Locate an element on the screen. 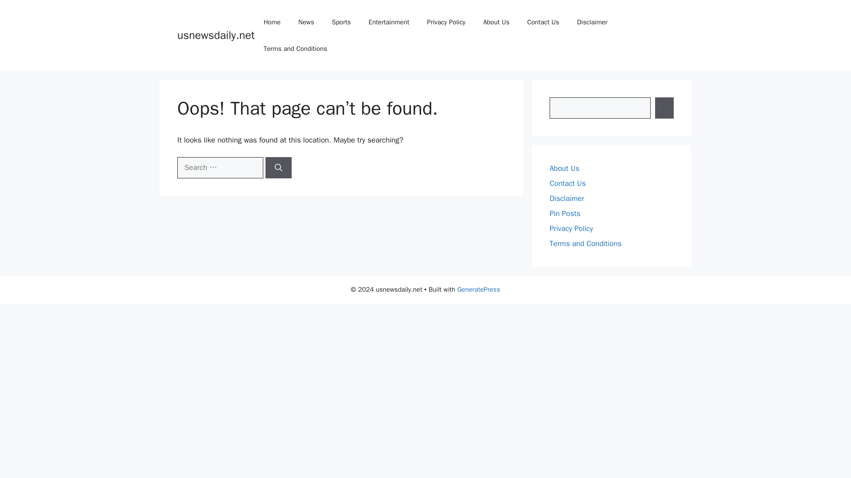  Home is located at coordinates (272, 22).